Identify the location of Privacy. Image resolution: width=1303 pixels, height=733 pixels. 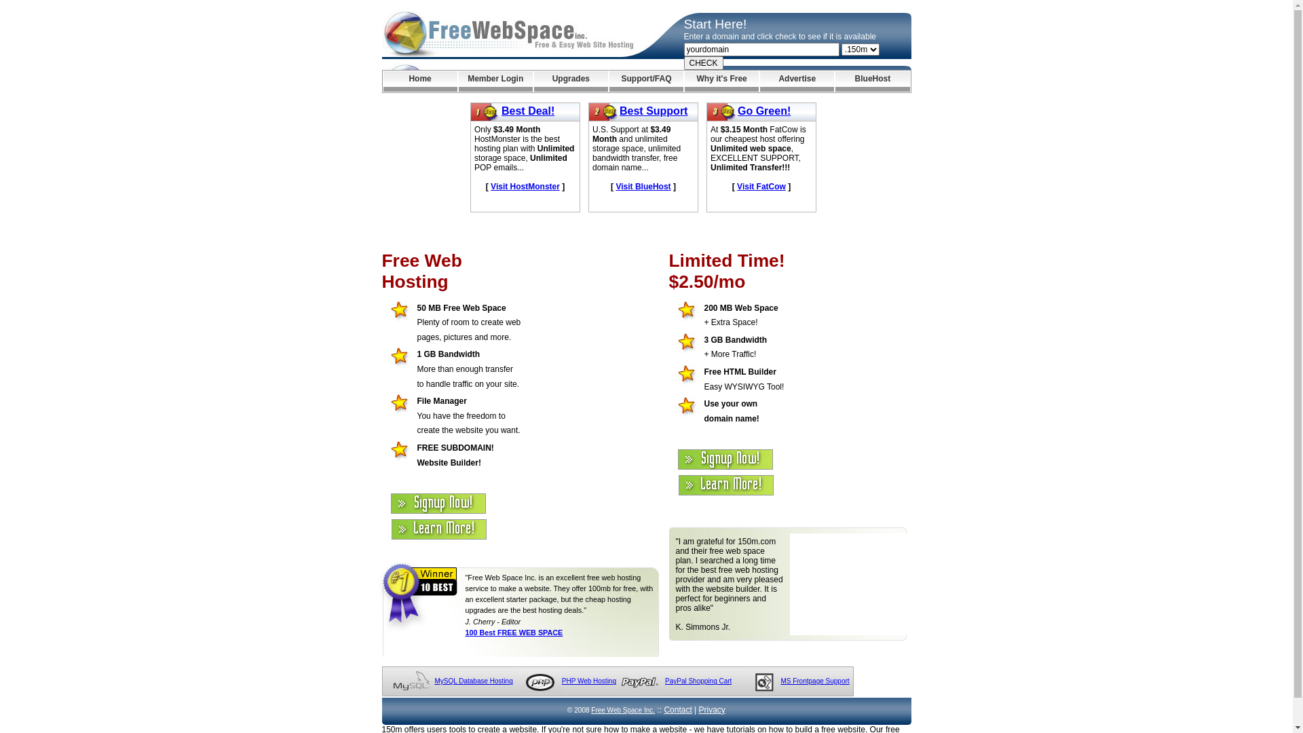
(713, 710).